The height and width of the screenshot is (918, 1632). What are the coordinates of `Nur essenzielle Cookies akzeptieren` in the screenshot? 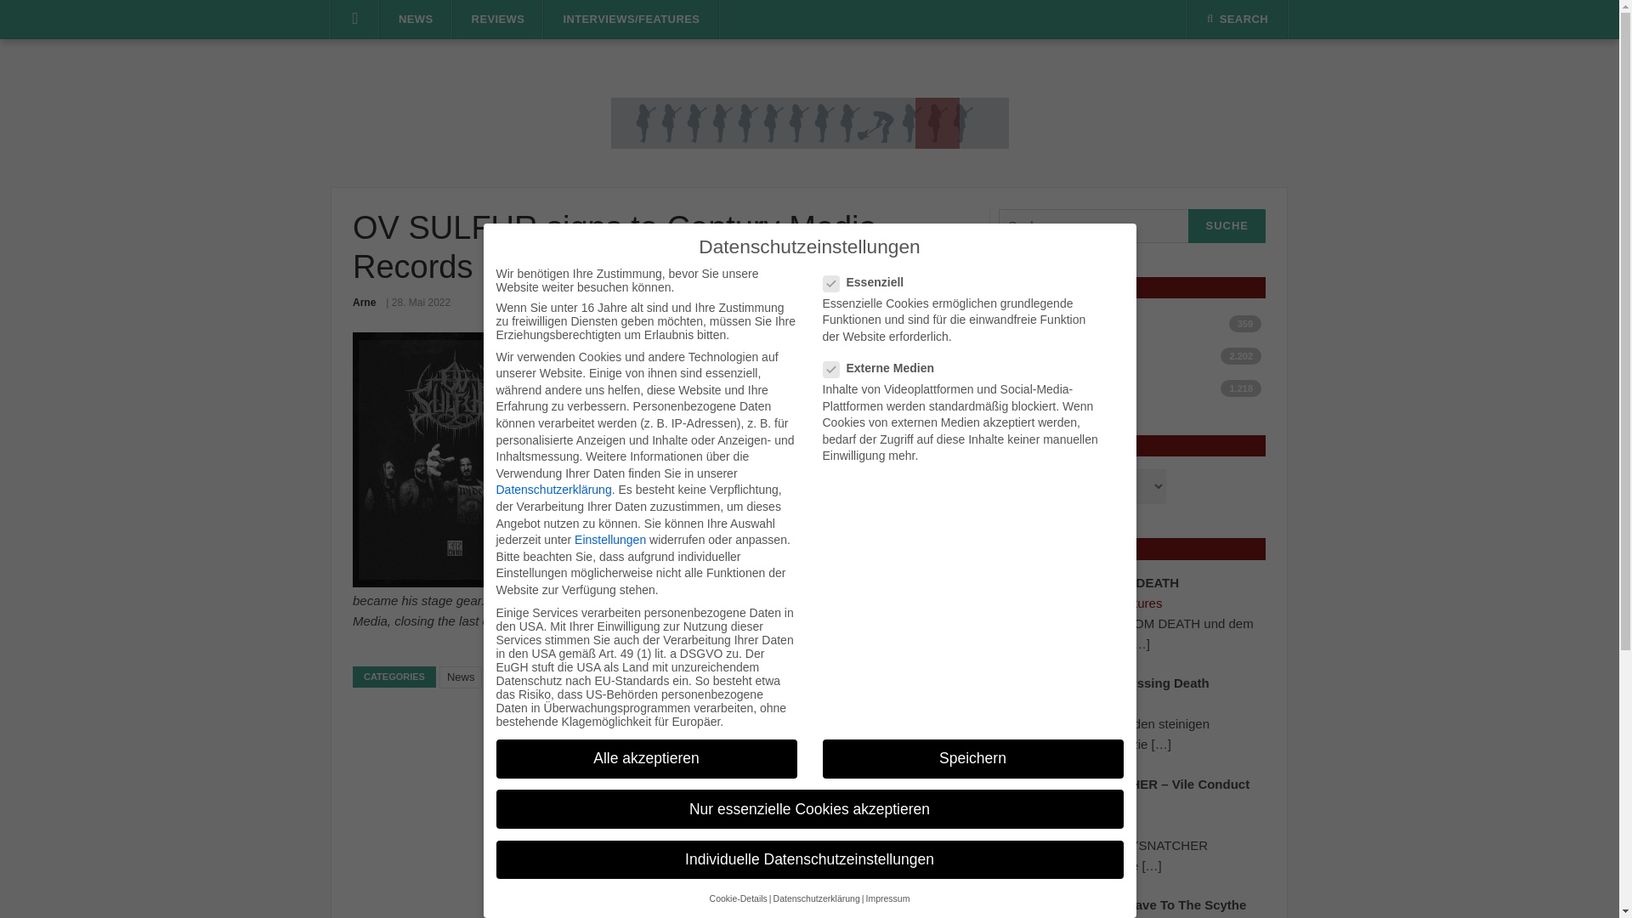 It's located at (809, 809).